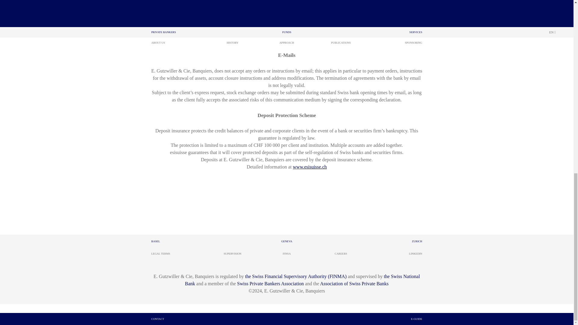 This screenshot has height=325, width=578. Describe the element at coordinates (160, 253) in the screenshot. I see `LEGAL TERMS` at that location.